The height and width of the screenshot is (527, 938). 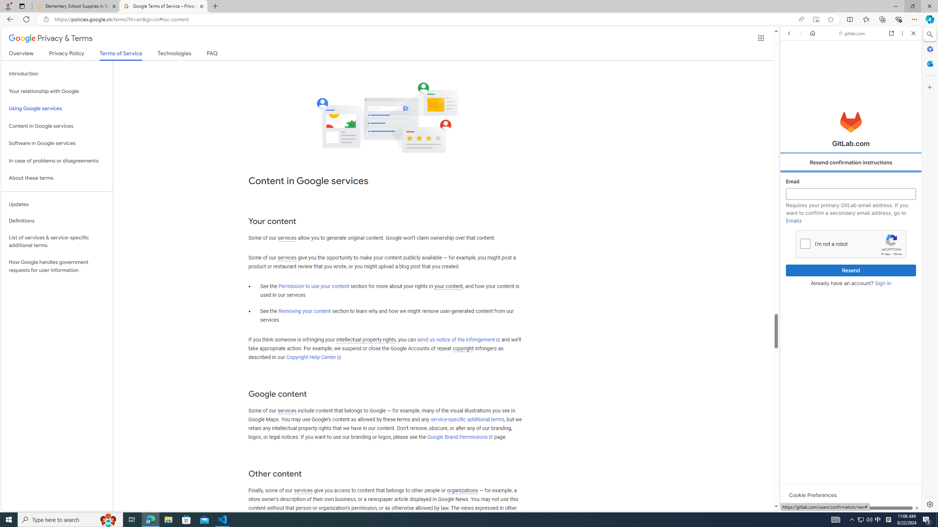 I want to click on All images, so click(x=848, y=501).